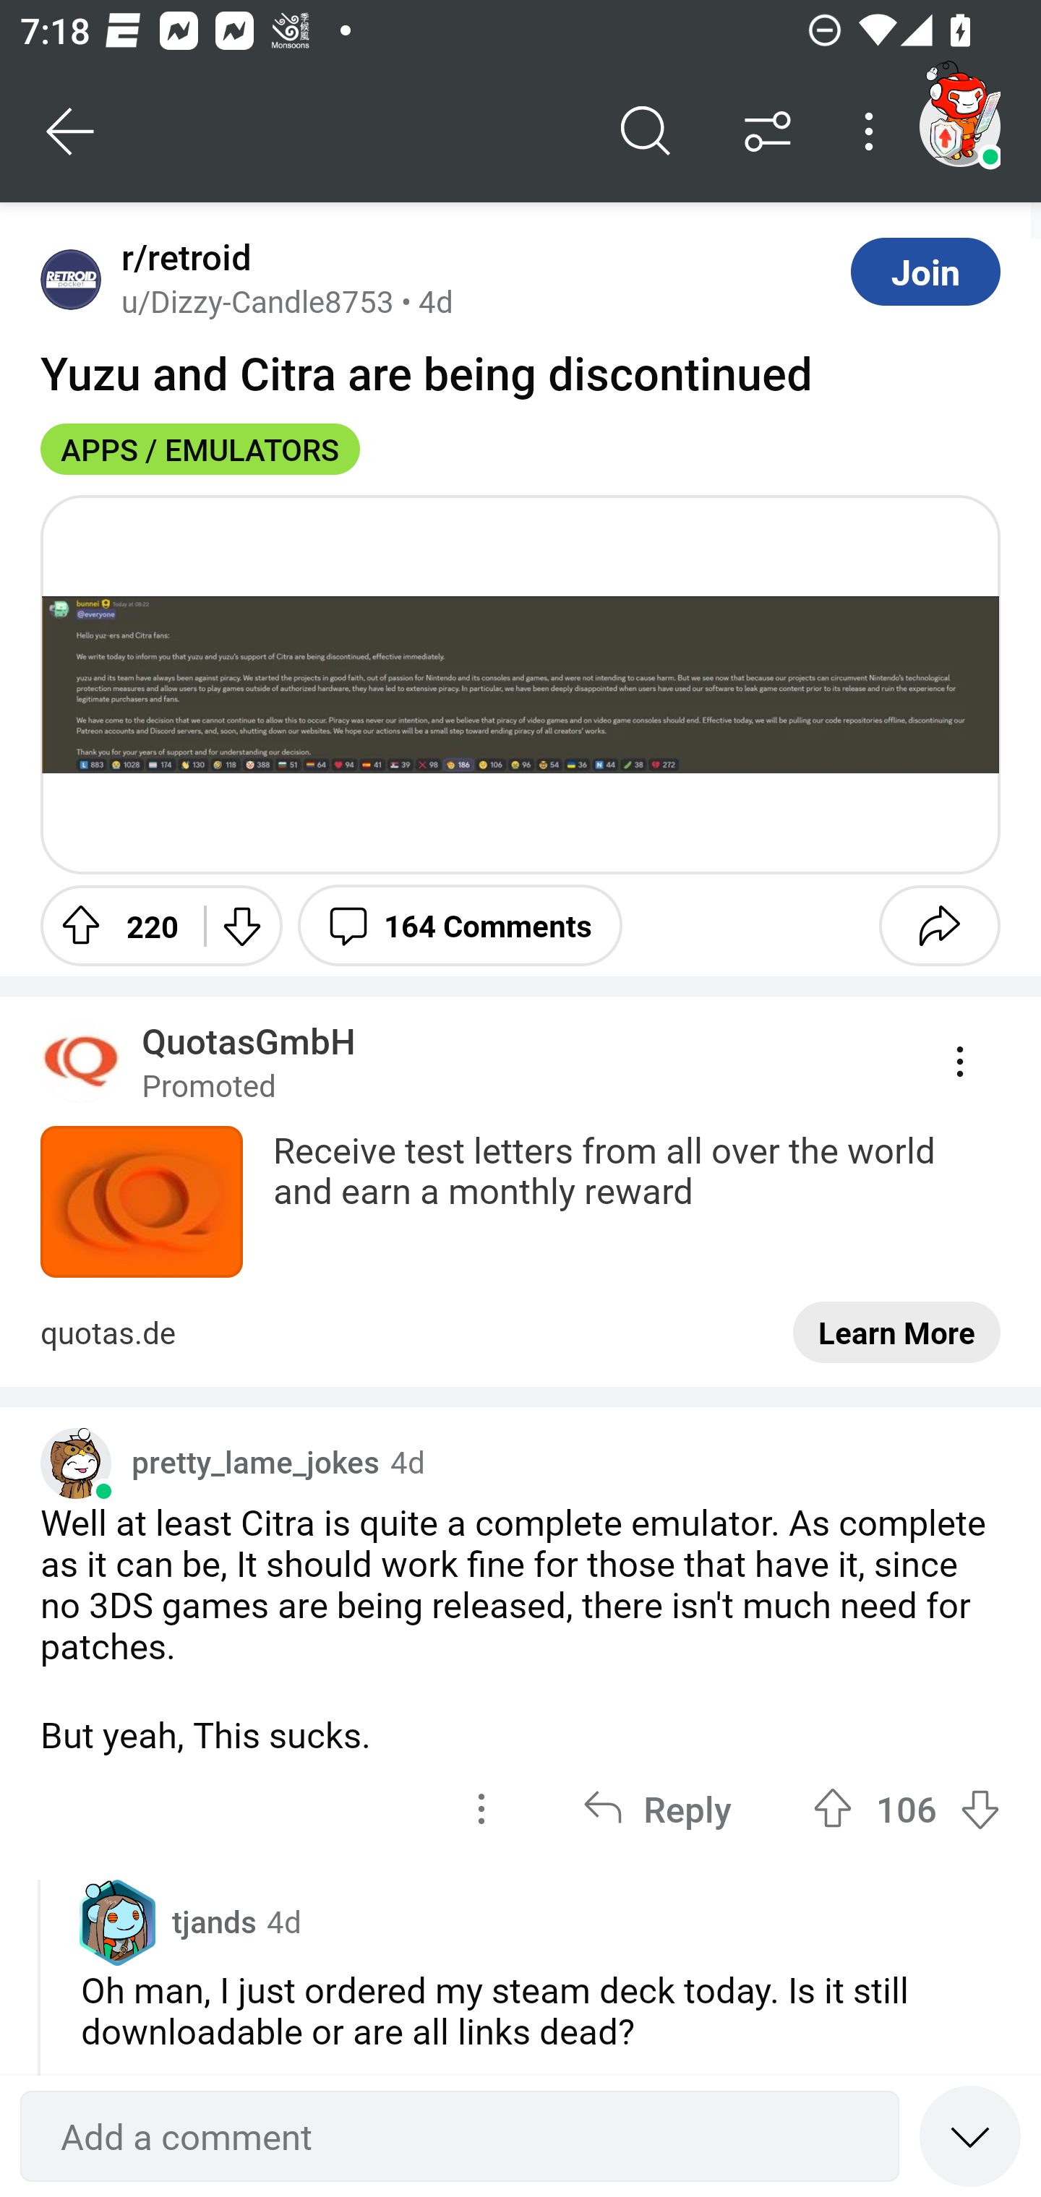 The height and width of the screenshot is (2197, 1041). What do you see at coordinates (657, 1808) in the screenshot?
I see `Reply` at bounding box center [657, 1808].